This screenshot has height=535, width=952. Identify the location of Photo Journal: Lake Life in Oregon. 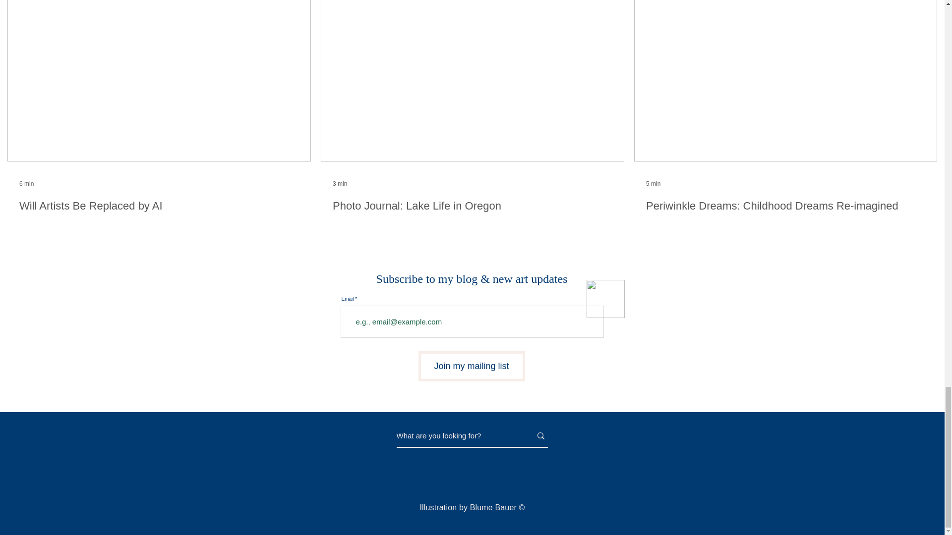
(472, 206).